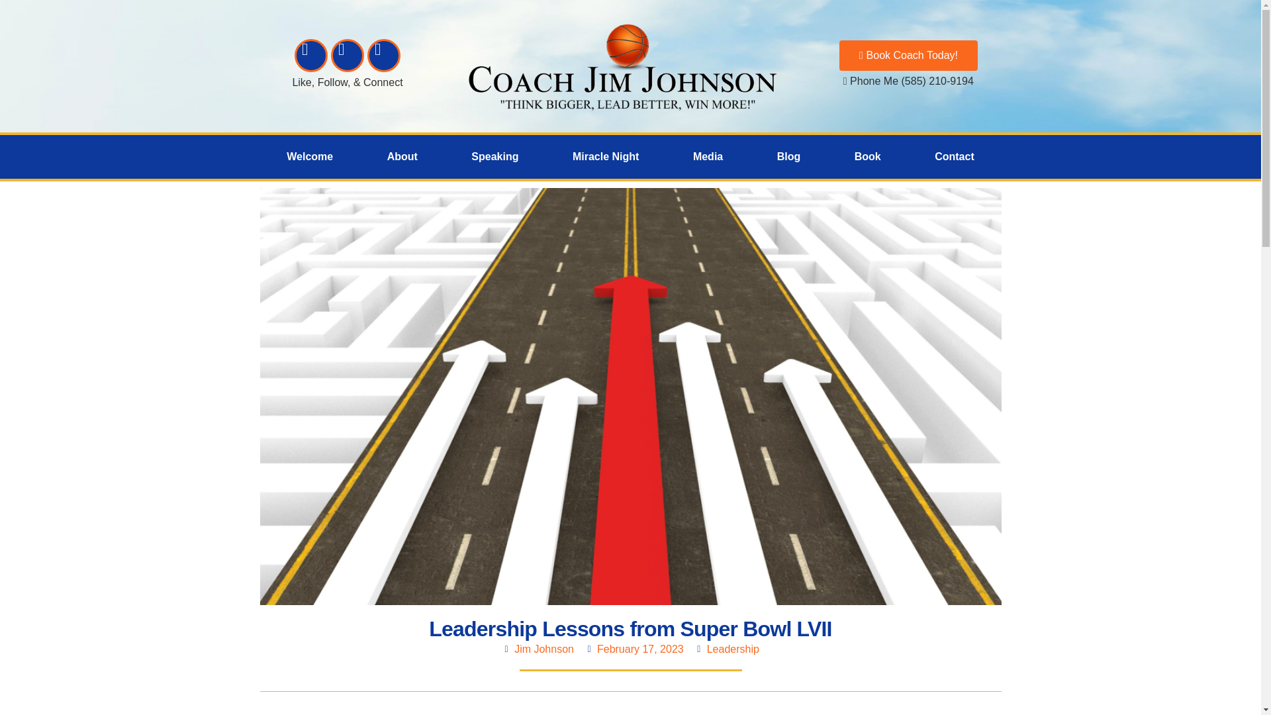 This screenshot has height=715, width=1271. I want to click on Book, so click(867, 156).